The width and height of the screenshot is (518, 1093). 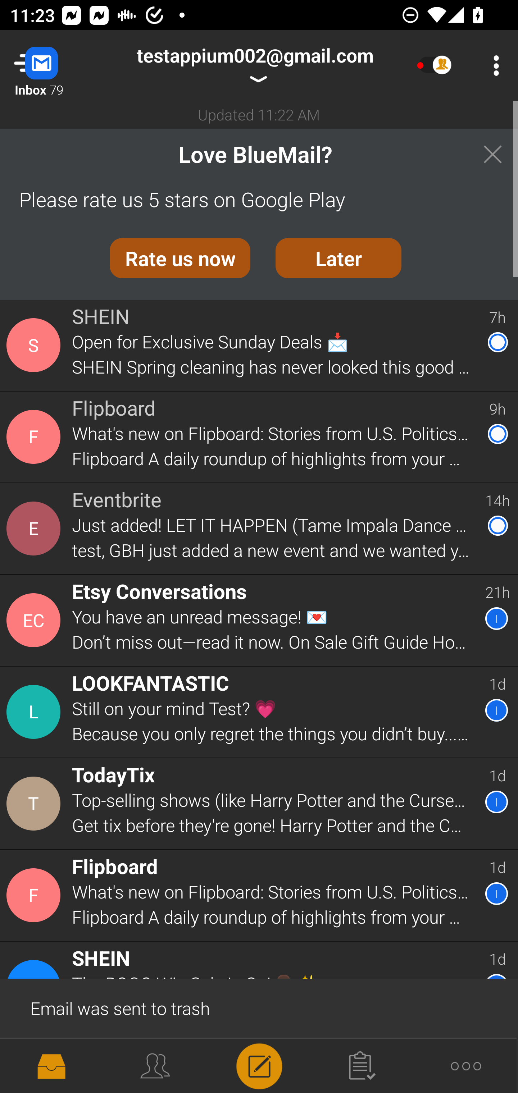 I want to click on More Options, so click(x=493, y=65).